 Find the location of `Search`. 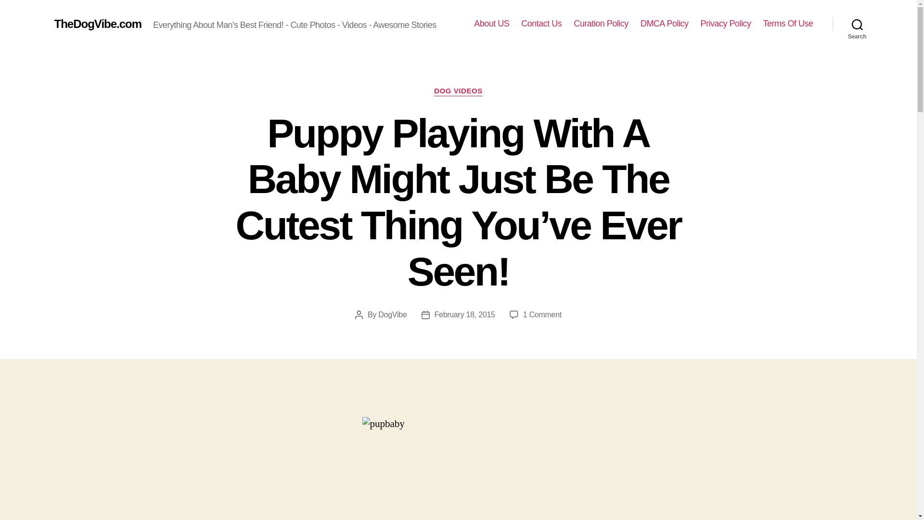

Search is located at coordinates (857, 24).